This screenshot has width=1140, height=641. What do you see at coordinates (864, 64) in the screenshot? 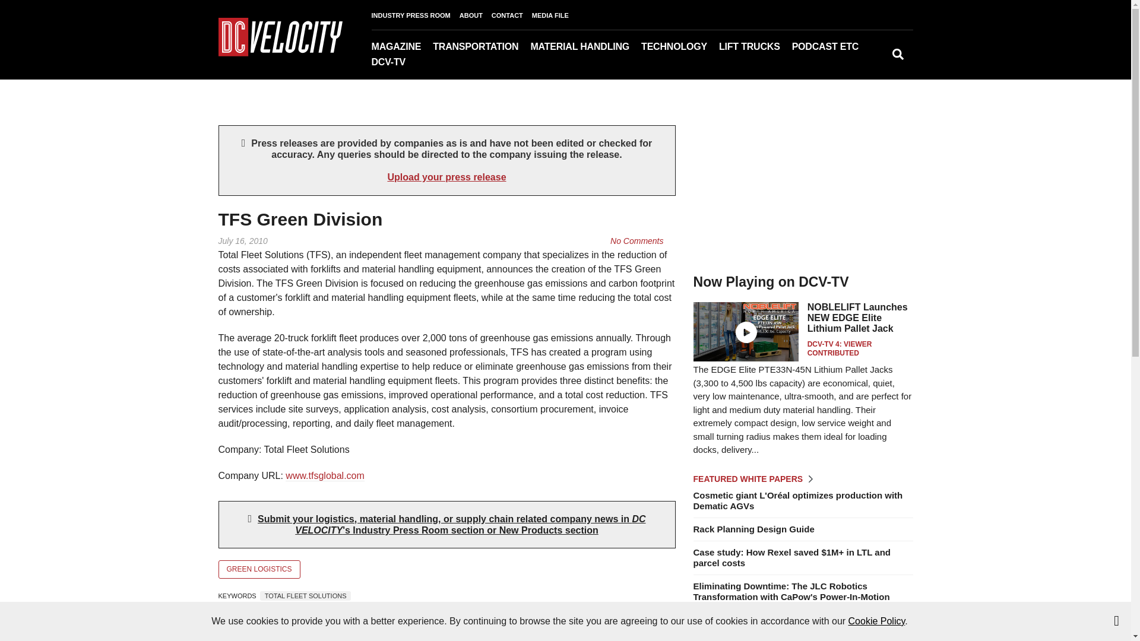
I see `Events` at bounding box center [864, 64].